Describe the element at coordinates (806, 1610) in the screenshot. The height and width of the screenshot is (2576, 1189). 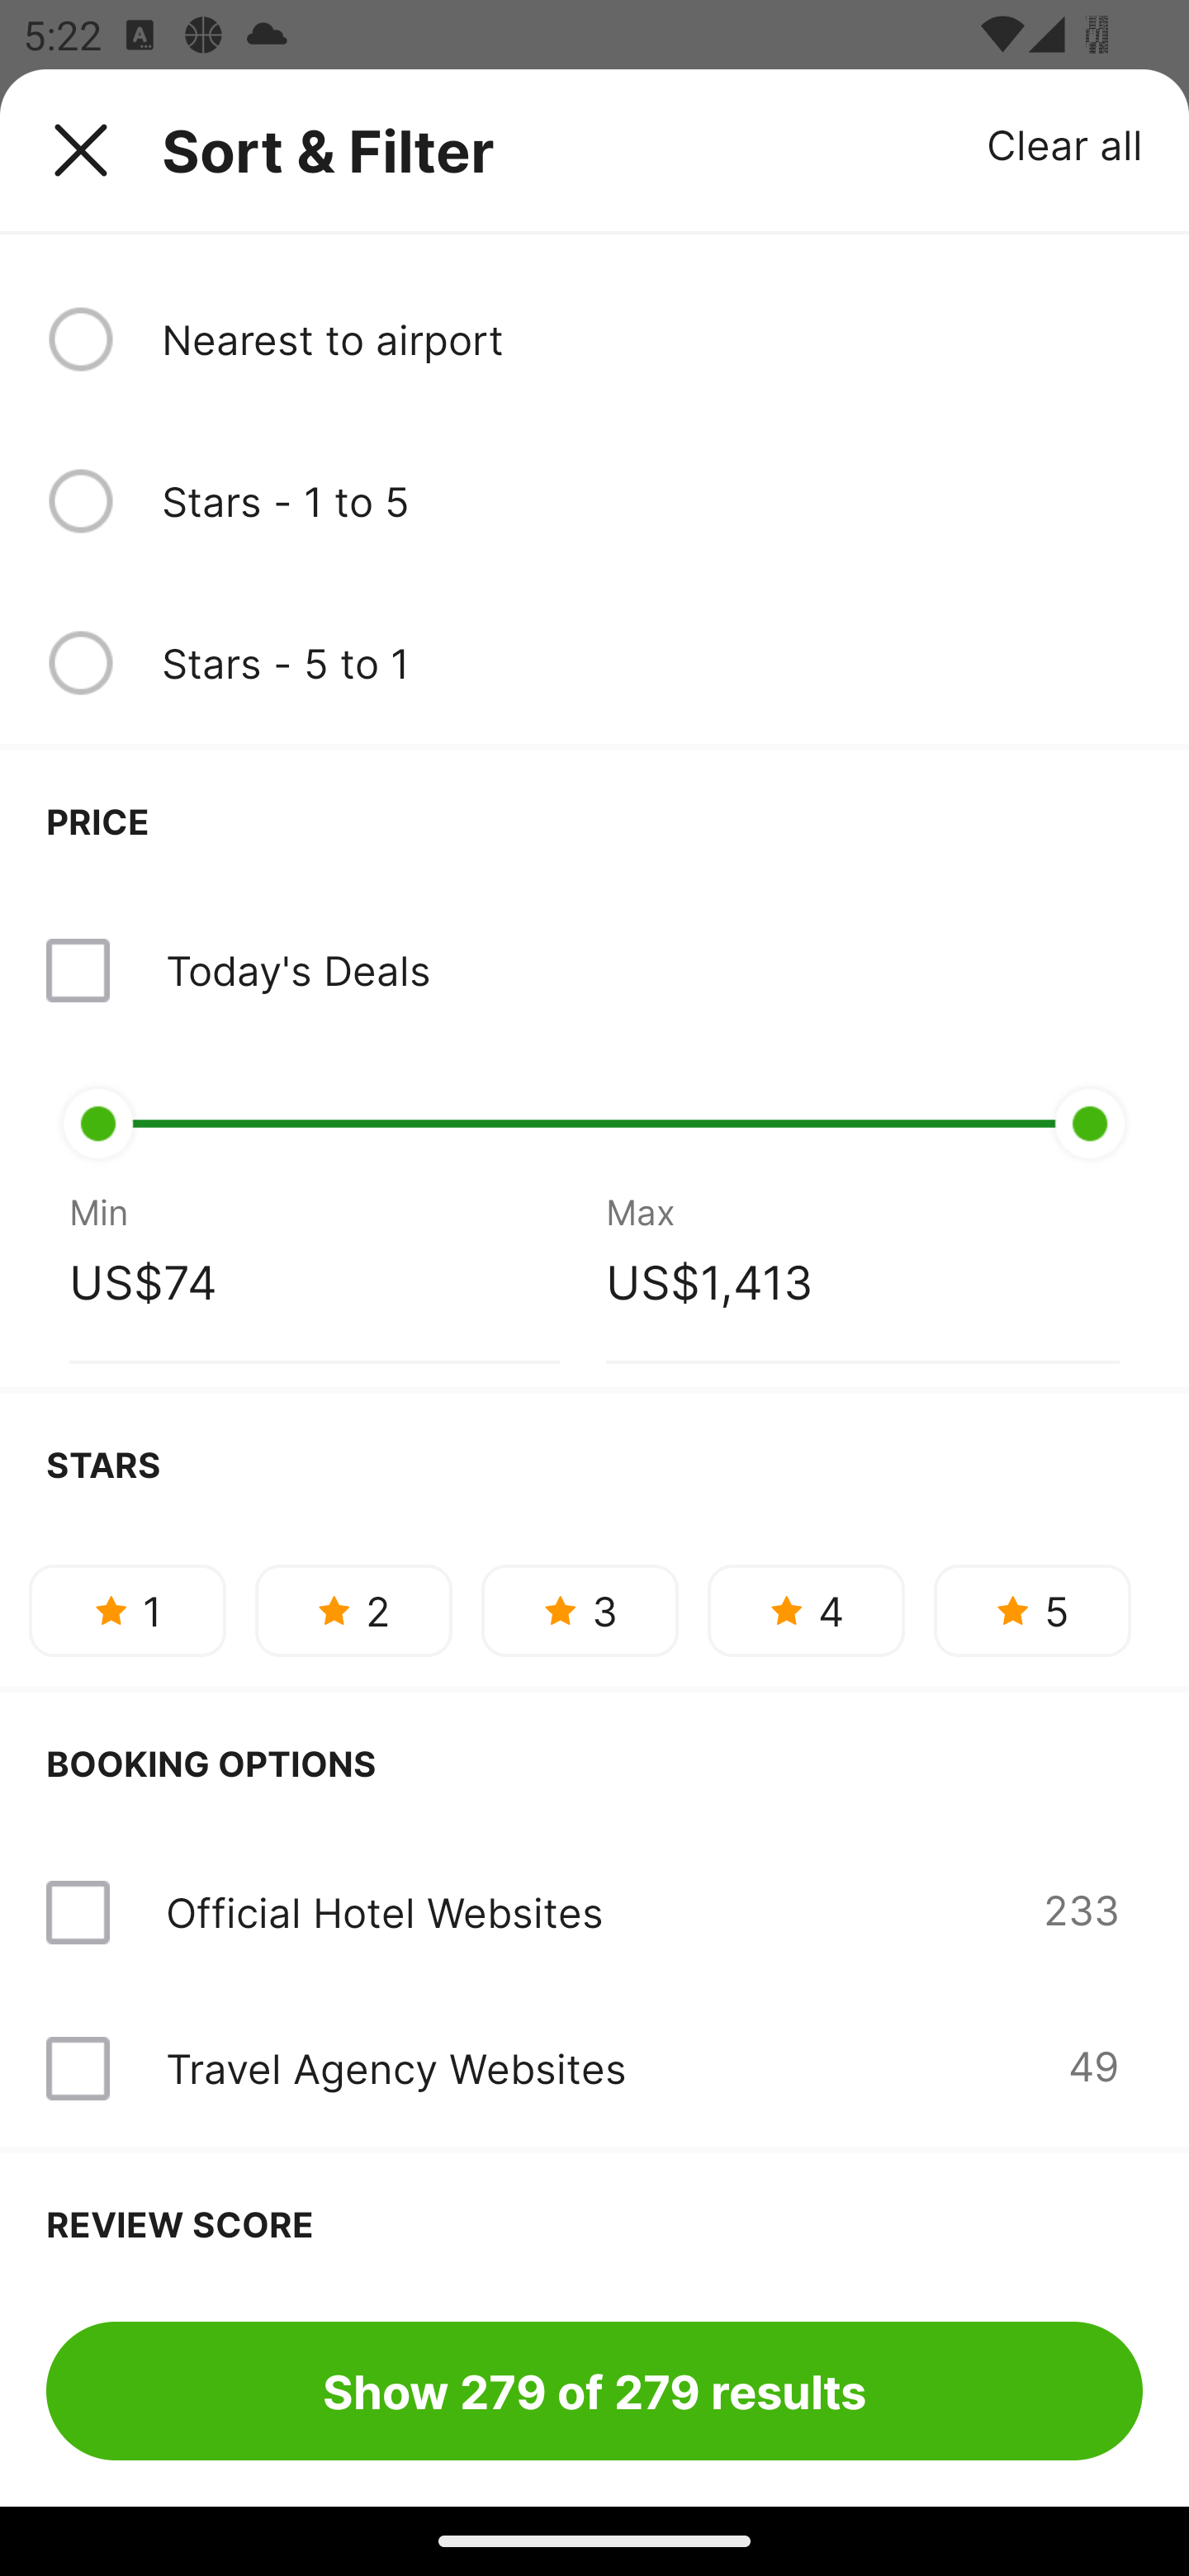
I see `4` at that location.